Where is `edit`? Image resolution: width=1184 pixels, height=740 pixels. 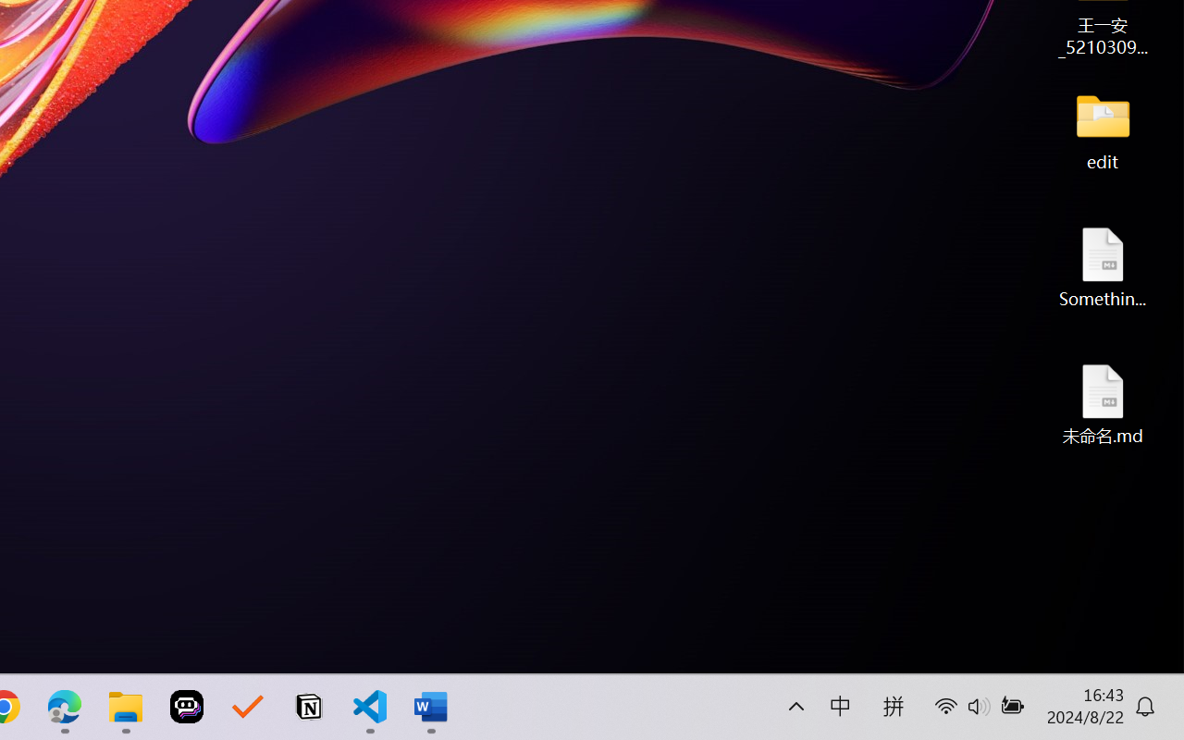
edit is located at coordinates (1103, 129).